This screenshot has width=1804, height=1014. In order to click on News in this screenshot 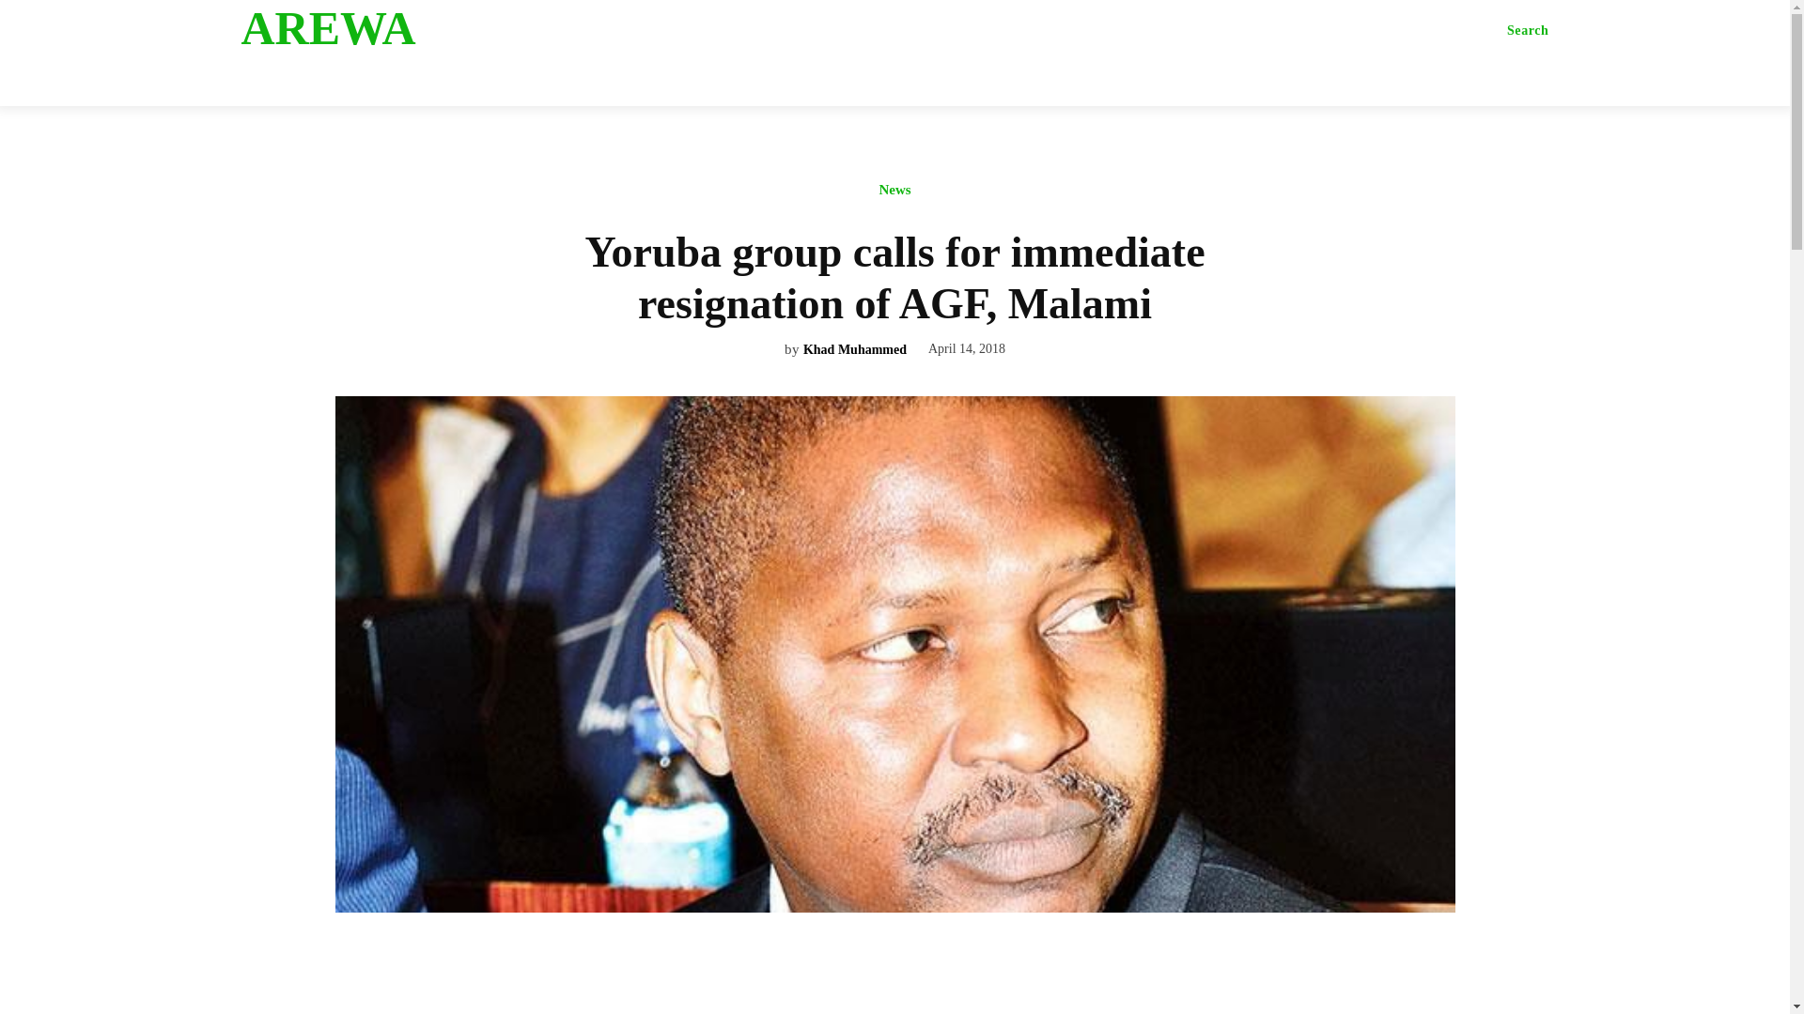, I will do `click(894, 194)`.